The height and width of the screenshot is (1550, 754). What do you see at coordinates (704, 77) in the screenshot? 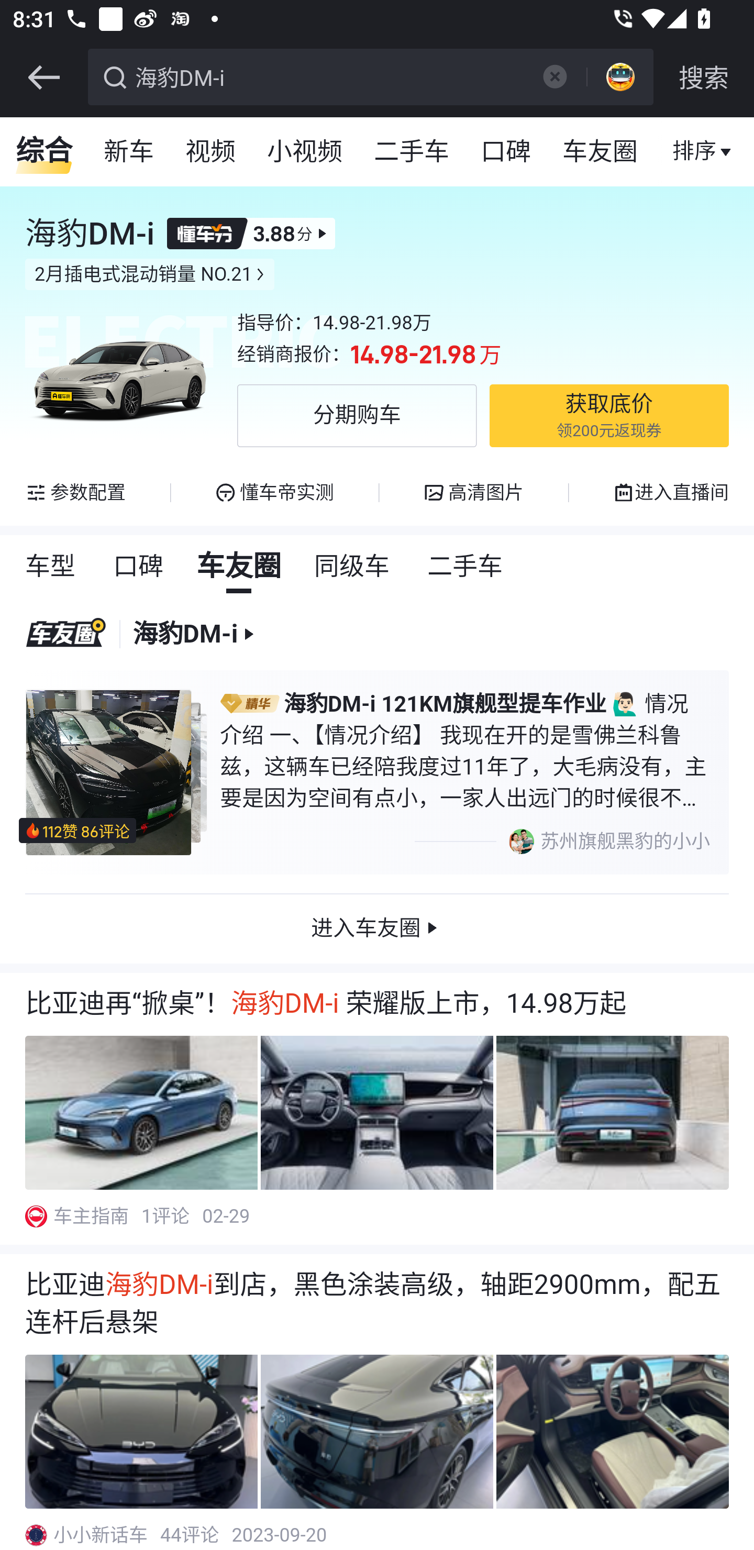
I see `搜索` at bounding box center [704, 77].